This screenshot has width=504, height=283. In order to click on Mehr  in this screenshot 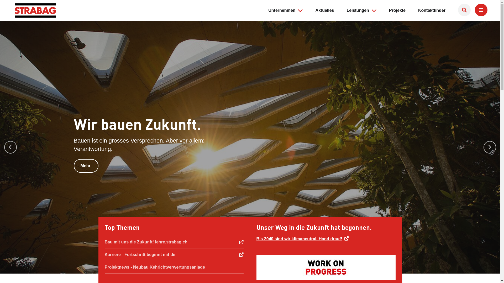, I will do `click(86, 166)`.